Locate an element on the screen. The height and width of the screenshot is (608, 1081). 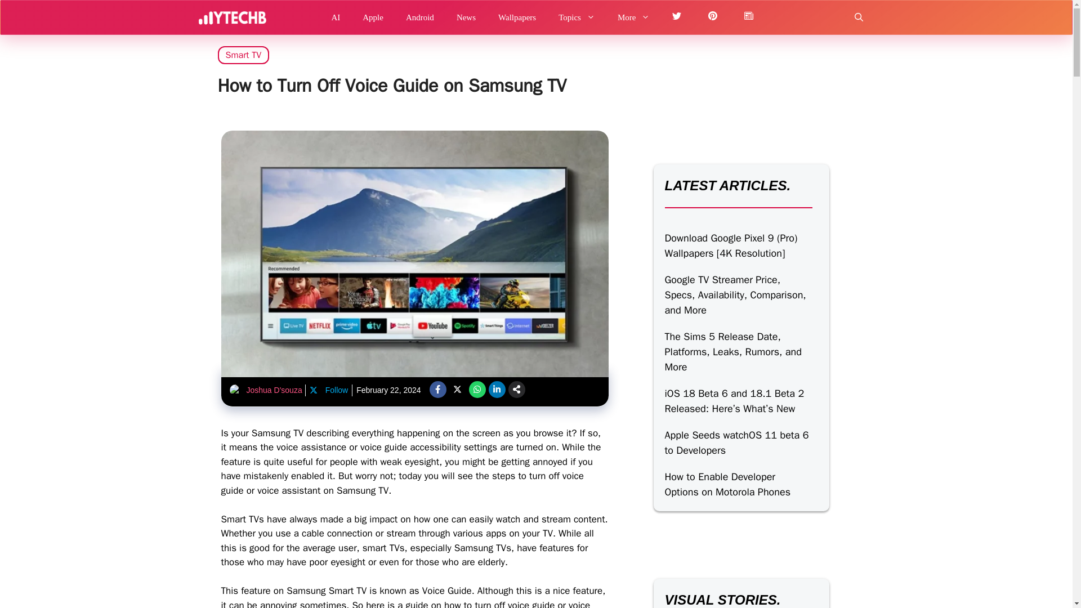
News is located at coordinates (466, 17).